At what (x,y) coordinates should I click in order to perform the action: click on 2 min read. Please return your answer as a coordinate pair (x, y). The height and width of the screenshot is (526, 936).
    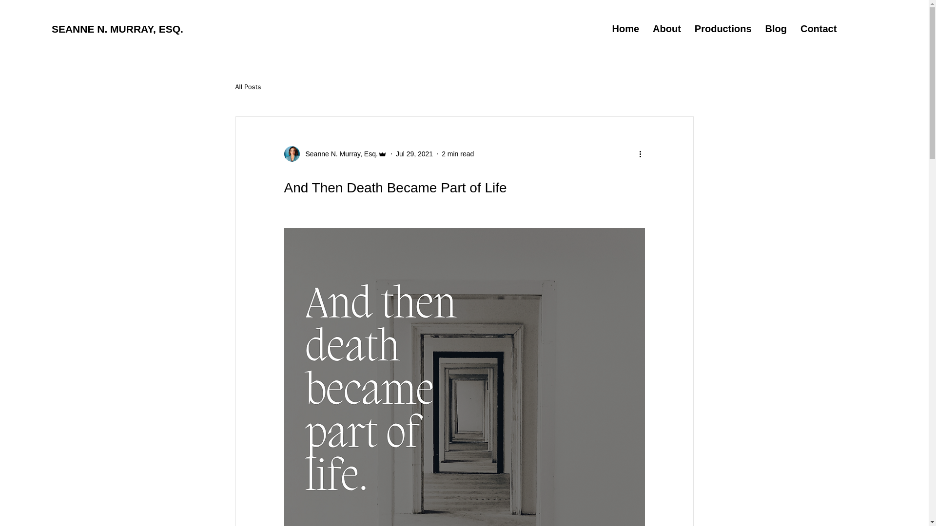
    Looking at the image, I should click on (776, 29).